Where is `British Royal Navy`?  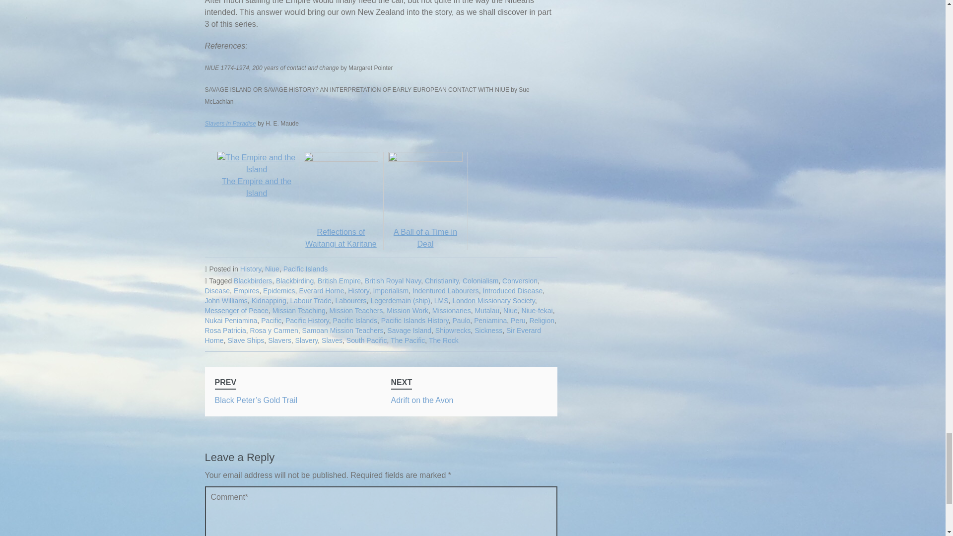
British Royal Navy is located at coordinates (393, 281).